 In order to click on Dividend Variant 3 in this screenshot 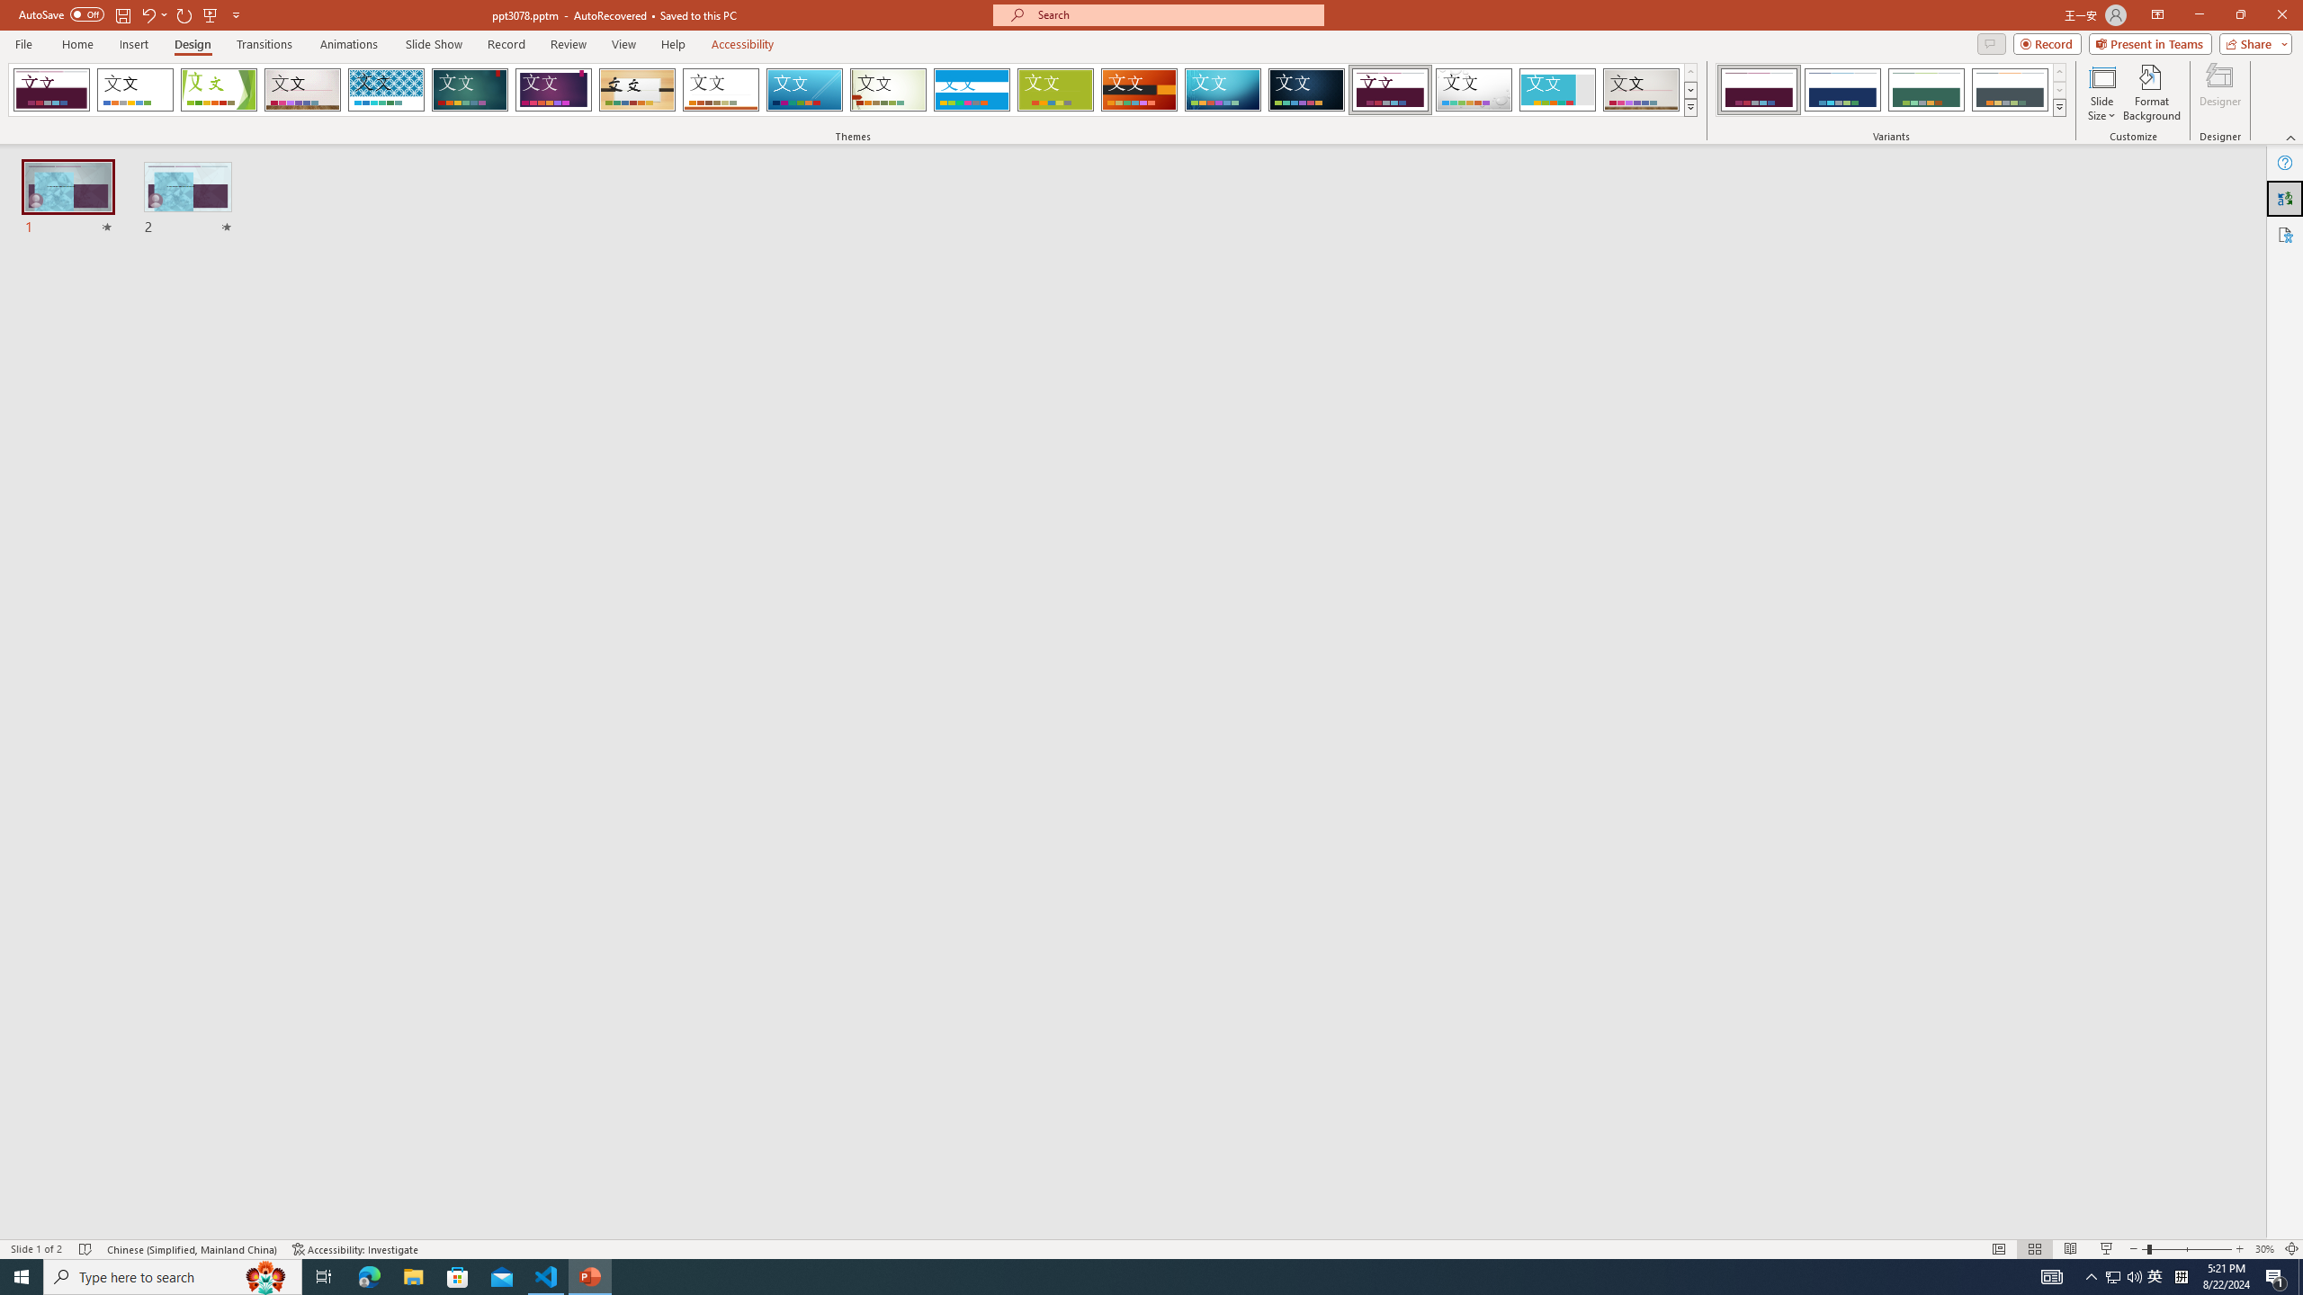, I will do `click(1926, 90)`.